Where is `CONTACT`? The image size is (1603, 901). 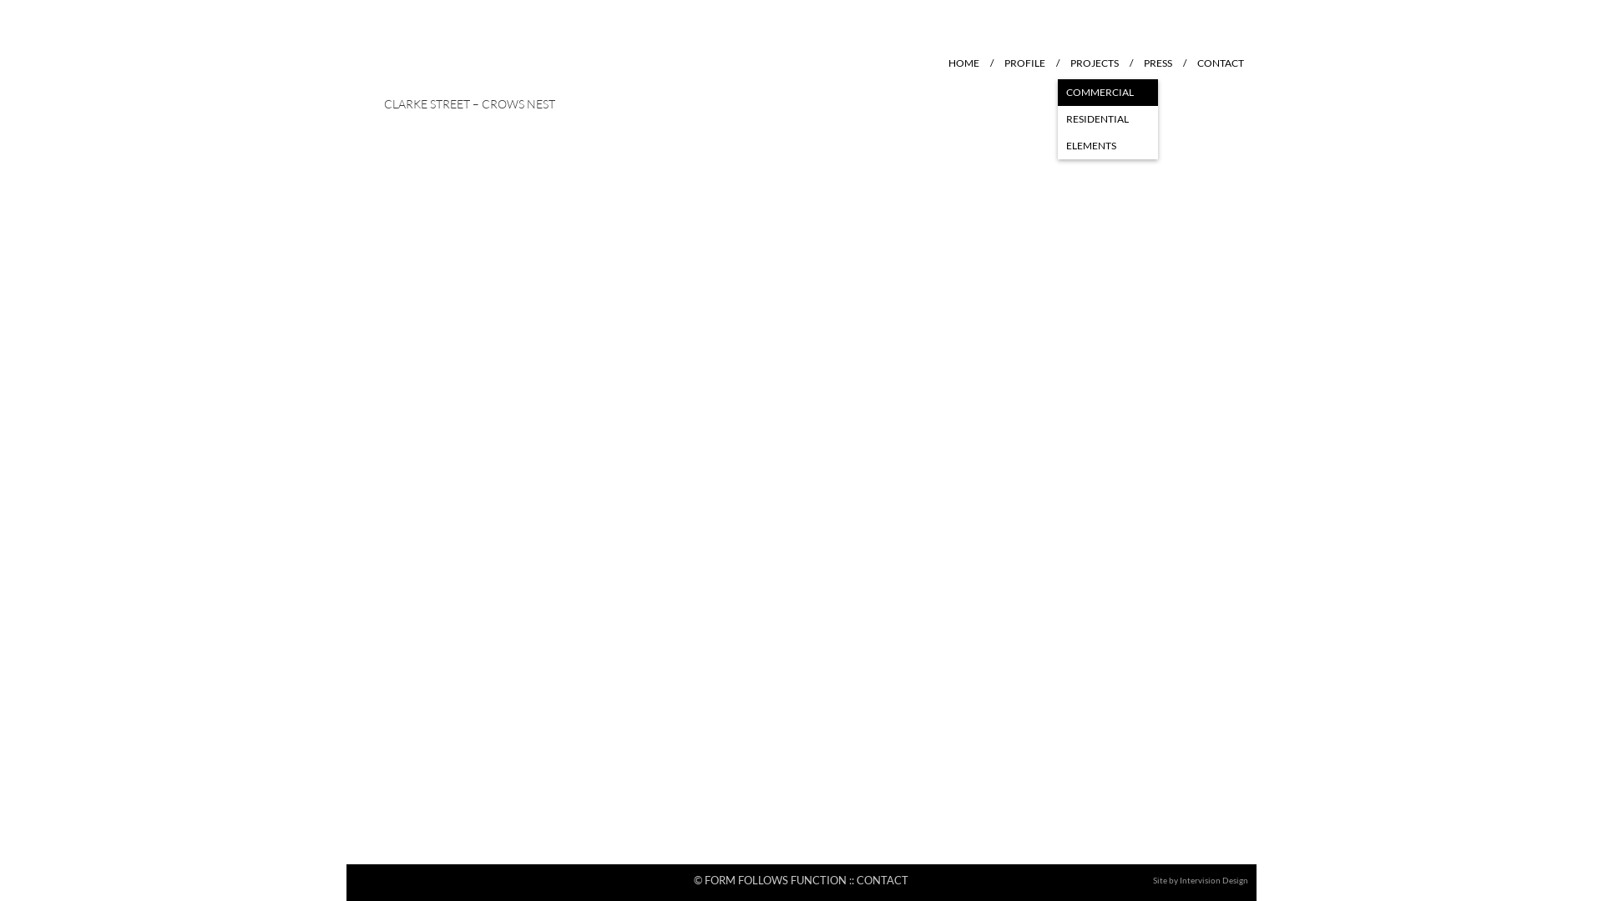
CONTACT is located at coordinates (1221, 63).